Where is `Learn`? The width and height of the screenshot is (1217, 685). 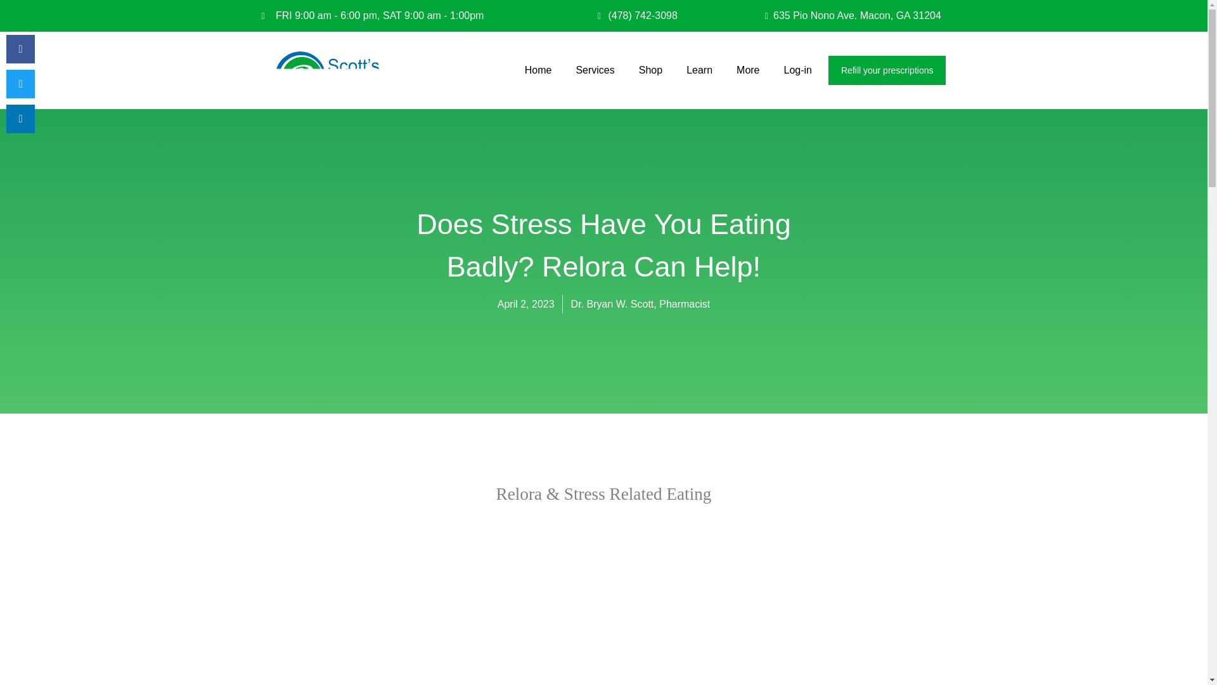
Learn is located at coordinates (700, 70).